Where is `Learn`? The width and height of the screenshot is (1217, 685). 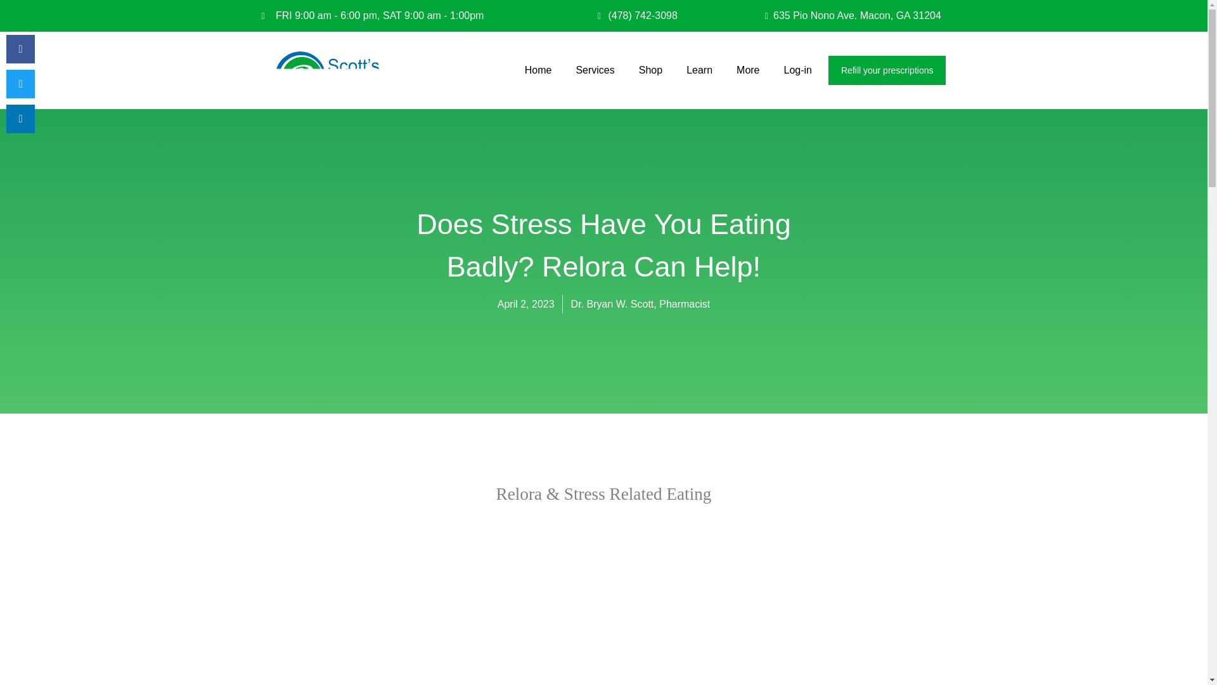
Learn is located at coordinates (700, 70).